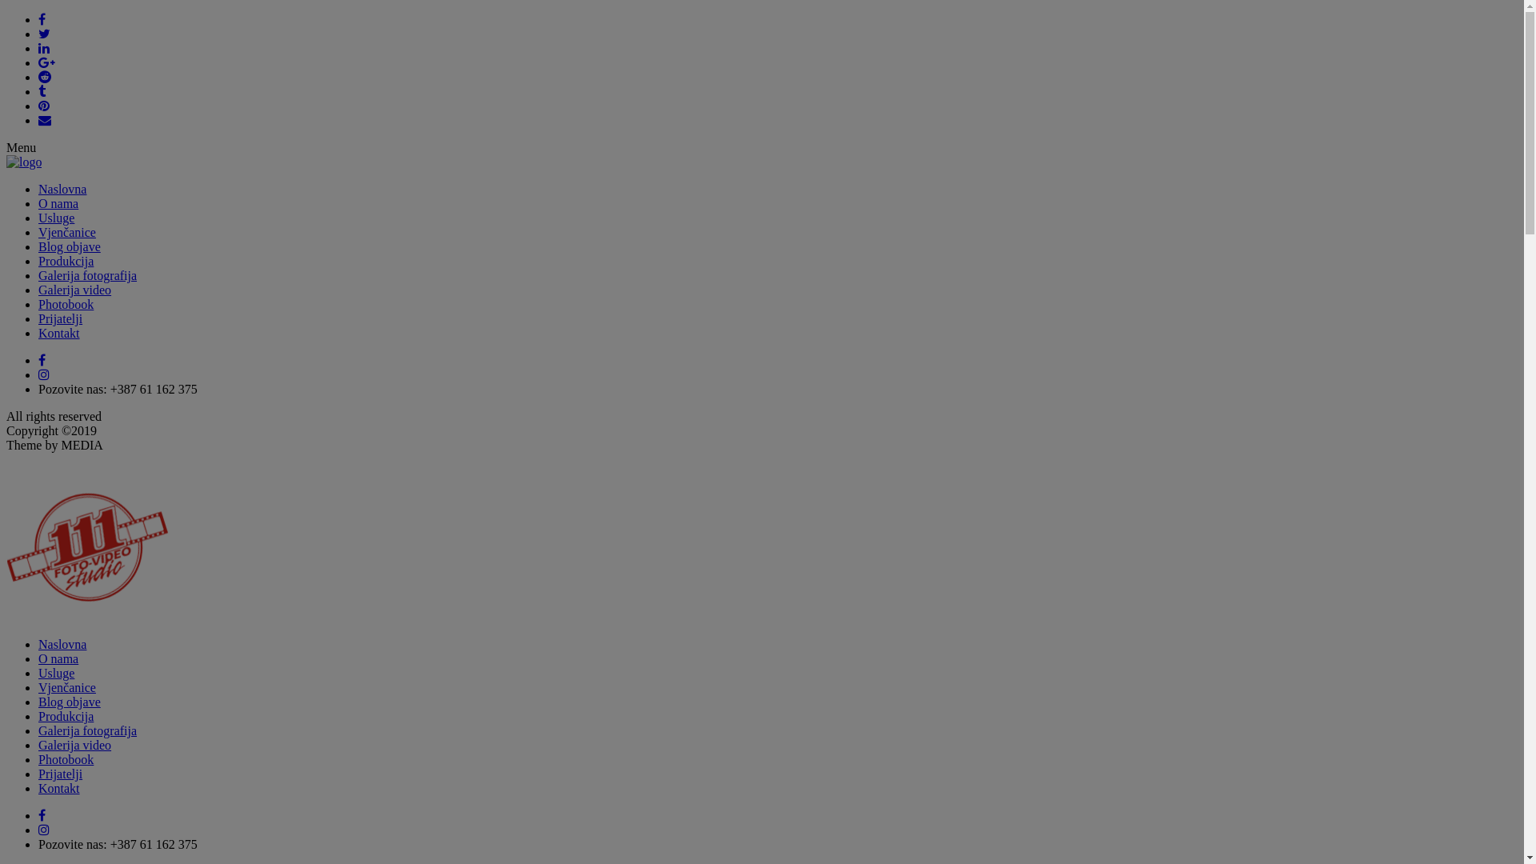 This screenshot has width=1536, height=864. Describe the element at coordinates (58, 659) in the screenshot. I see `O nama` at that location.